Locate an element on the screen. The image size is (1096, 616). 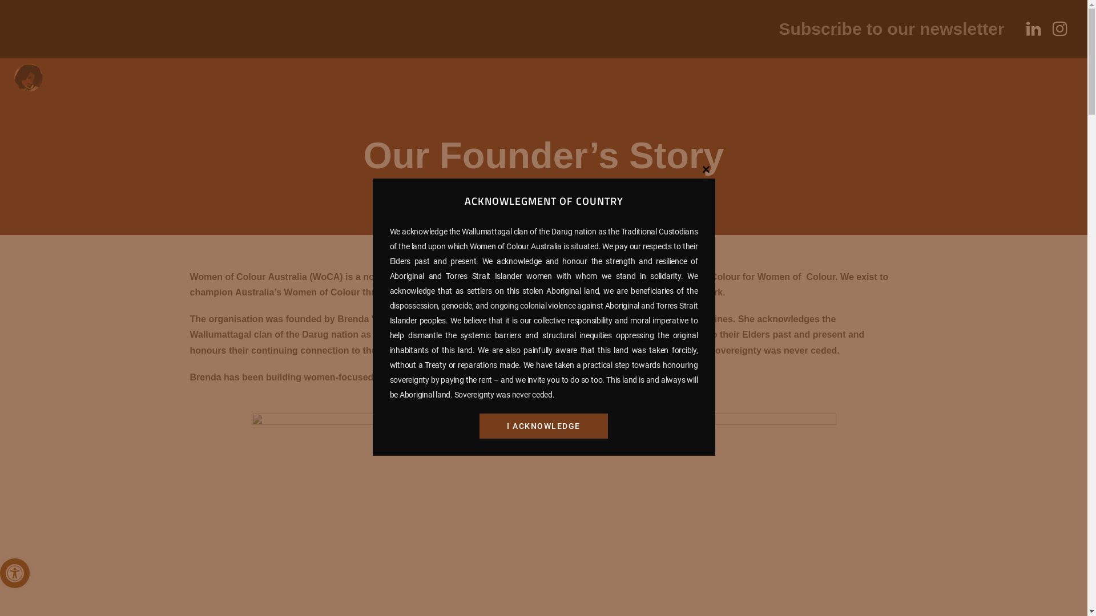
Close this module is located at coordinates (706, 169).